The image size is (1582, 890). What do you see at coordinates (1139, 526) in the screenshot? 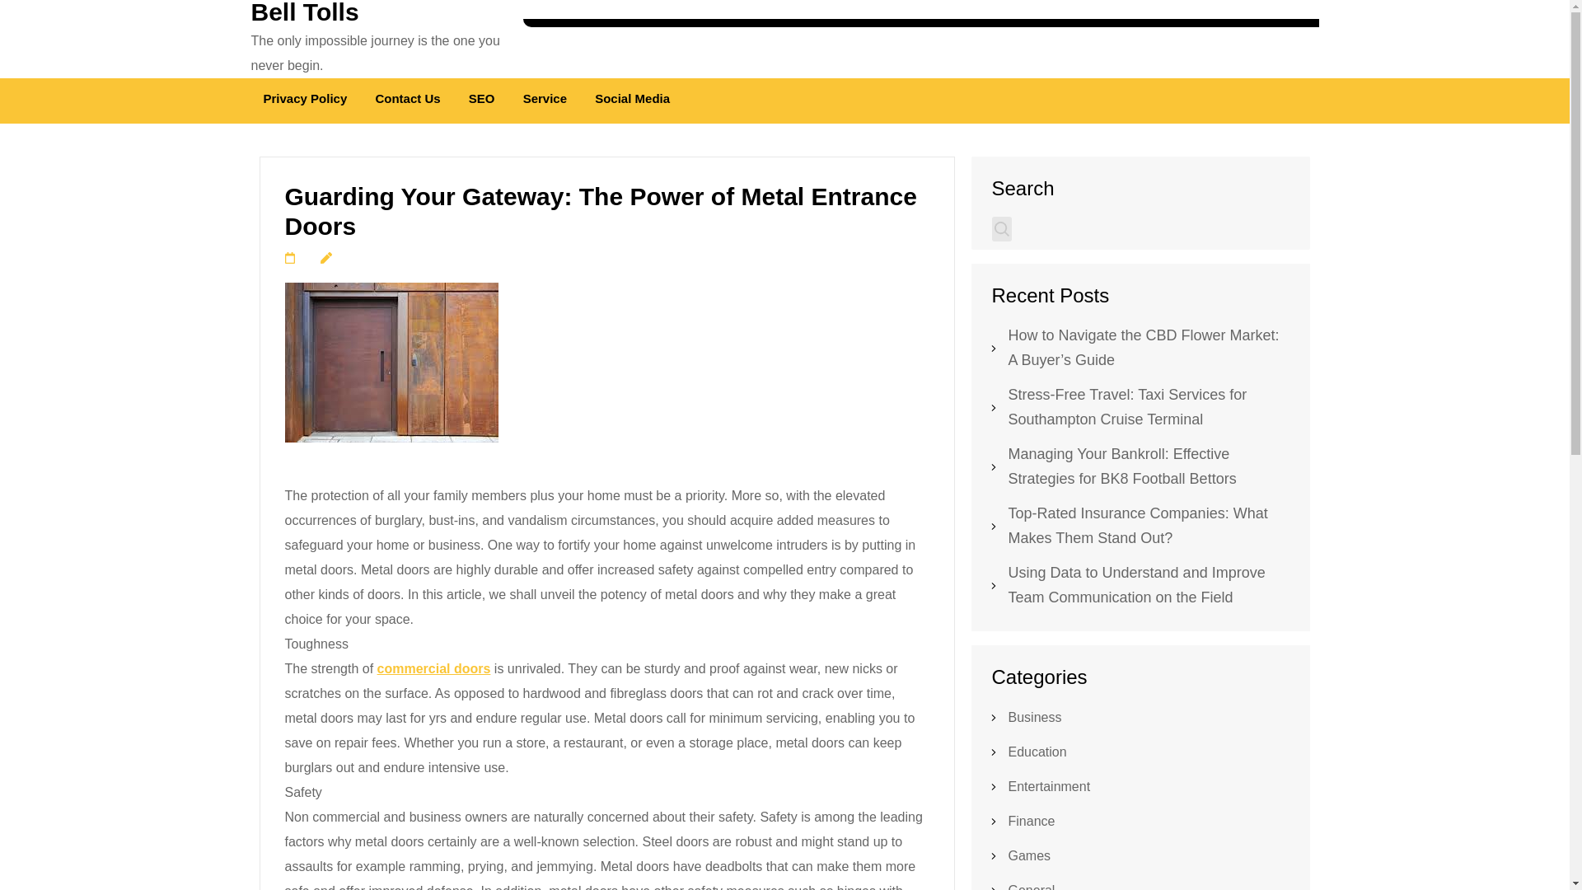
I see `Top-Rated Insurance Companies: What Makes Them Stand Out?` at bounding box center [1139, 526].